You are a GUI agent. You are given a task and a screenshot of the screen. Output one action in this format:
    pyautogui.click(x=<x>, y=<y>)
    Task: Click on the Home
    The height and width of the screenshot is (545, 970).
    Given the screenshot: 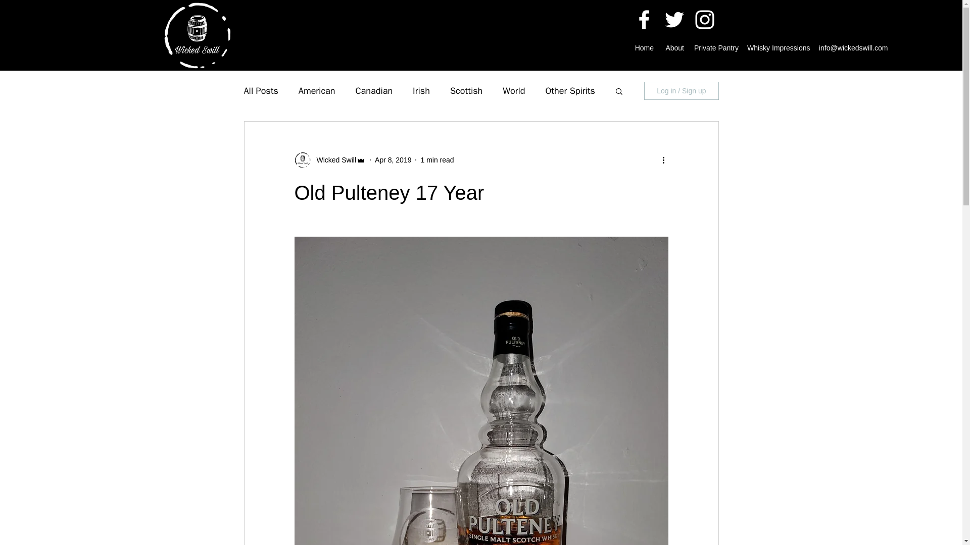 What is the action you would take?
    pyautogui.click(x=644, y=47)
    